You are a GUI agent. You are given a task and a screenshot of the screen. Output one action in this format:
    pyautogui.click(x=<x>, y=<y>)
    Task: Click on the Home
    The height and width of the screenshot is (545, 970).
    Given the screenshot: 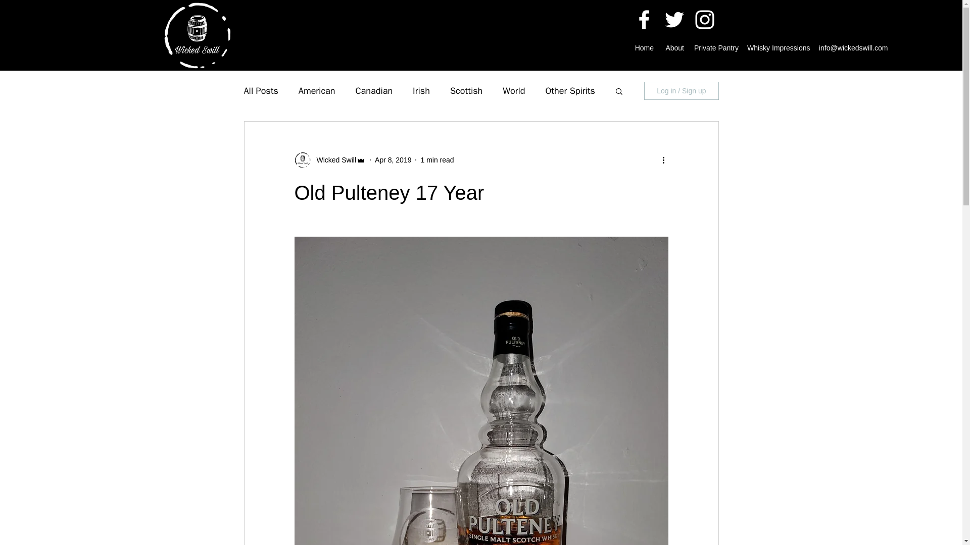 What is the action you would take?
    pyautogui.click(x=644, y=47)
    